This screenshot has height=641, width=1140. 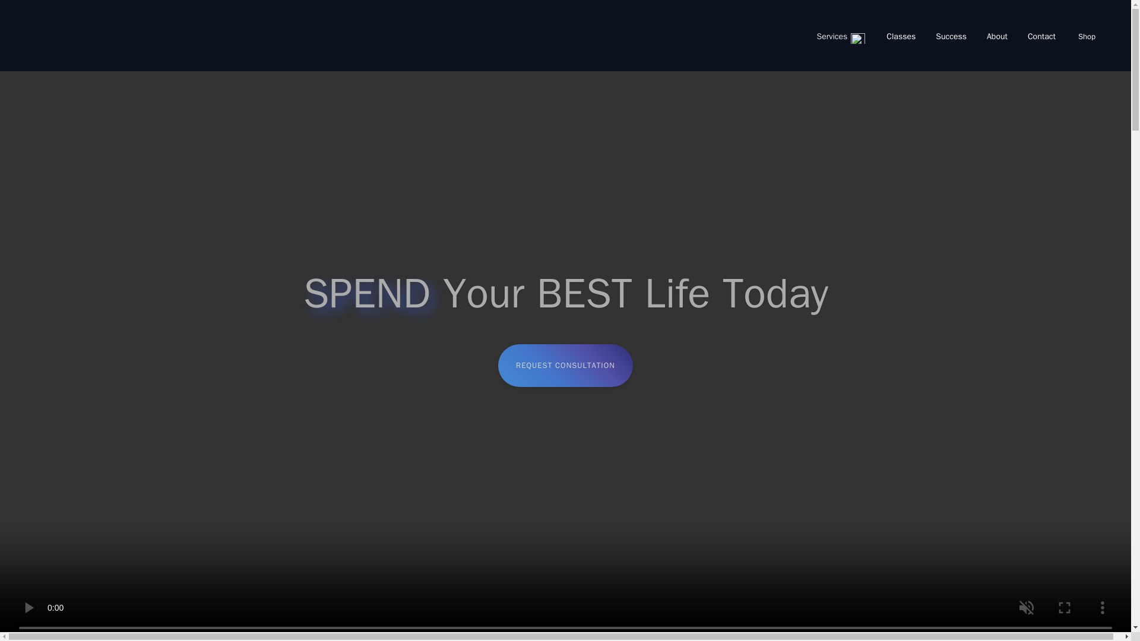 I want to click on Contact, so click(x=1041, y=37).